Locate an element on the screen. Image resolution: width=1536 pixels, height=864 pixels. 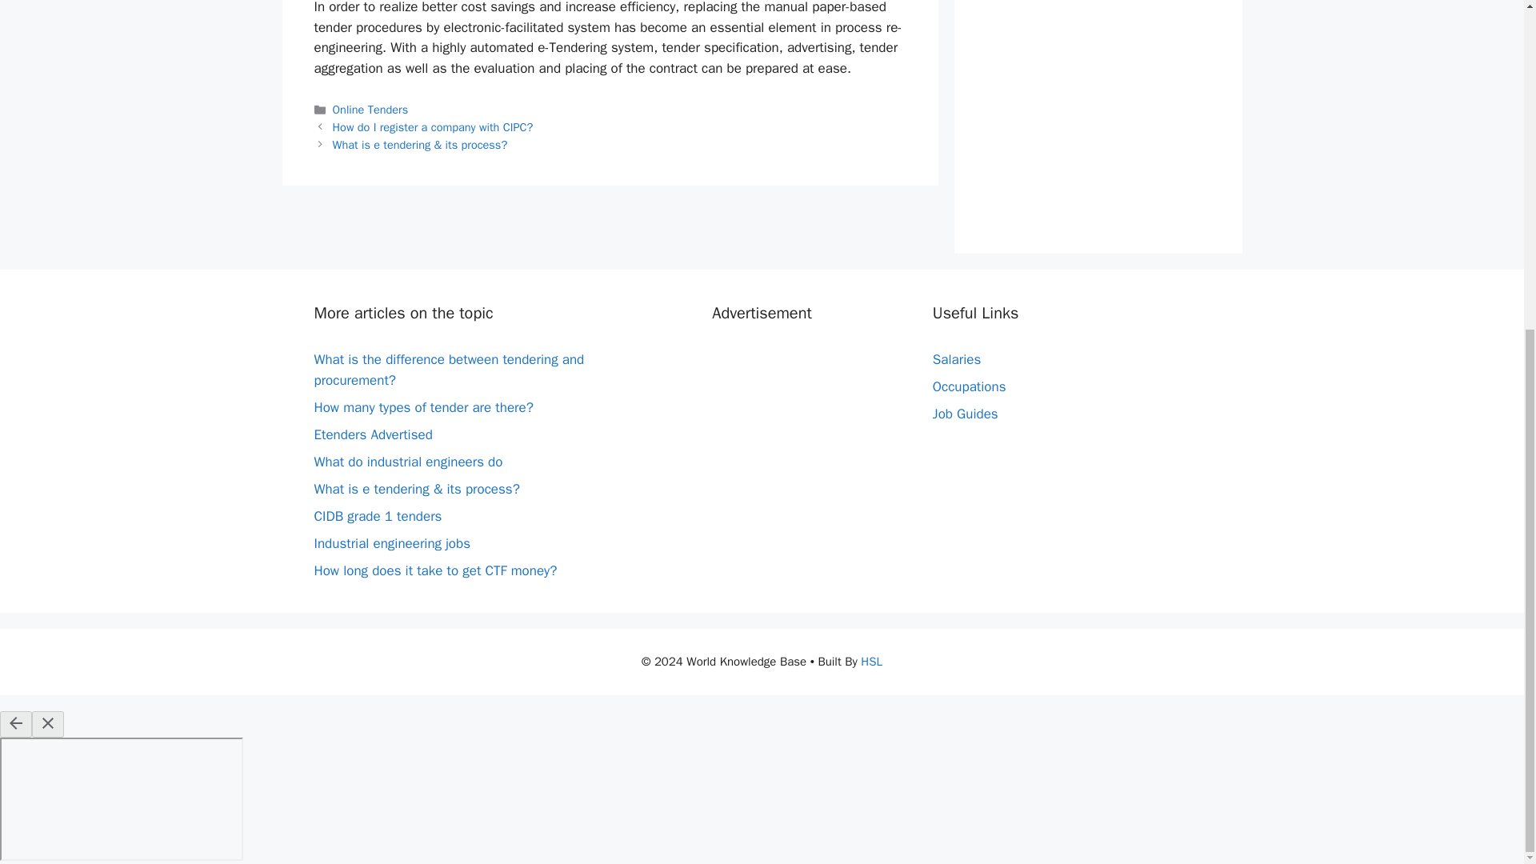
HSL is located at coordinates (870, 661).